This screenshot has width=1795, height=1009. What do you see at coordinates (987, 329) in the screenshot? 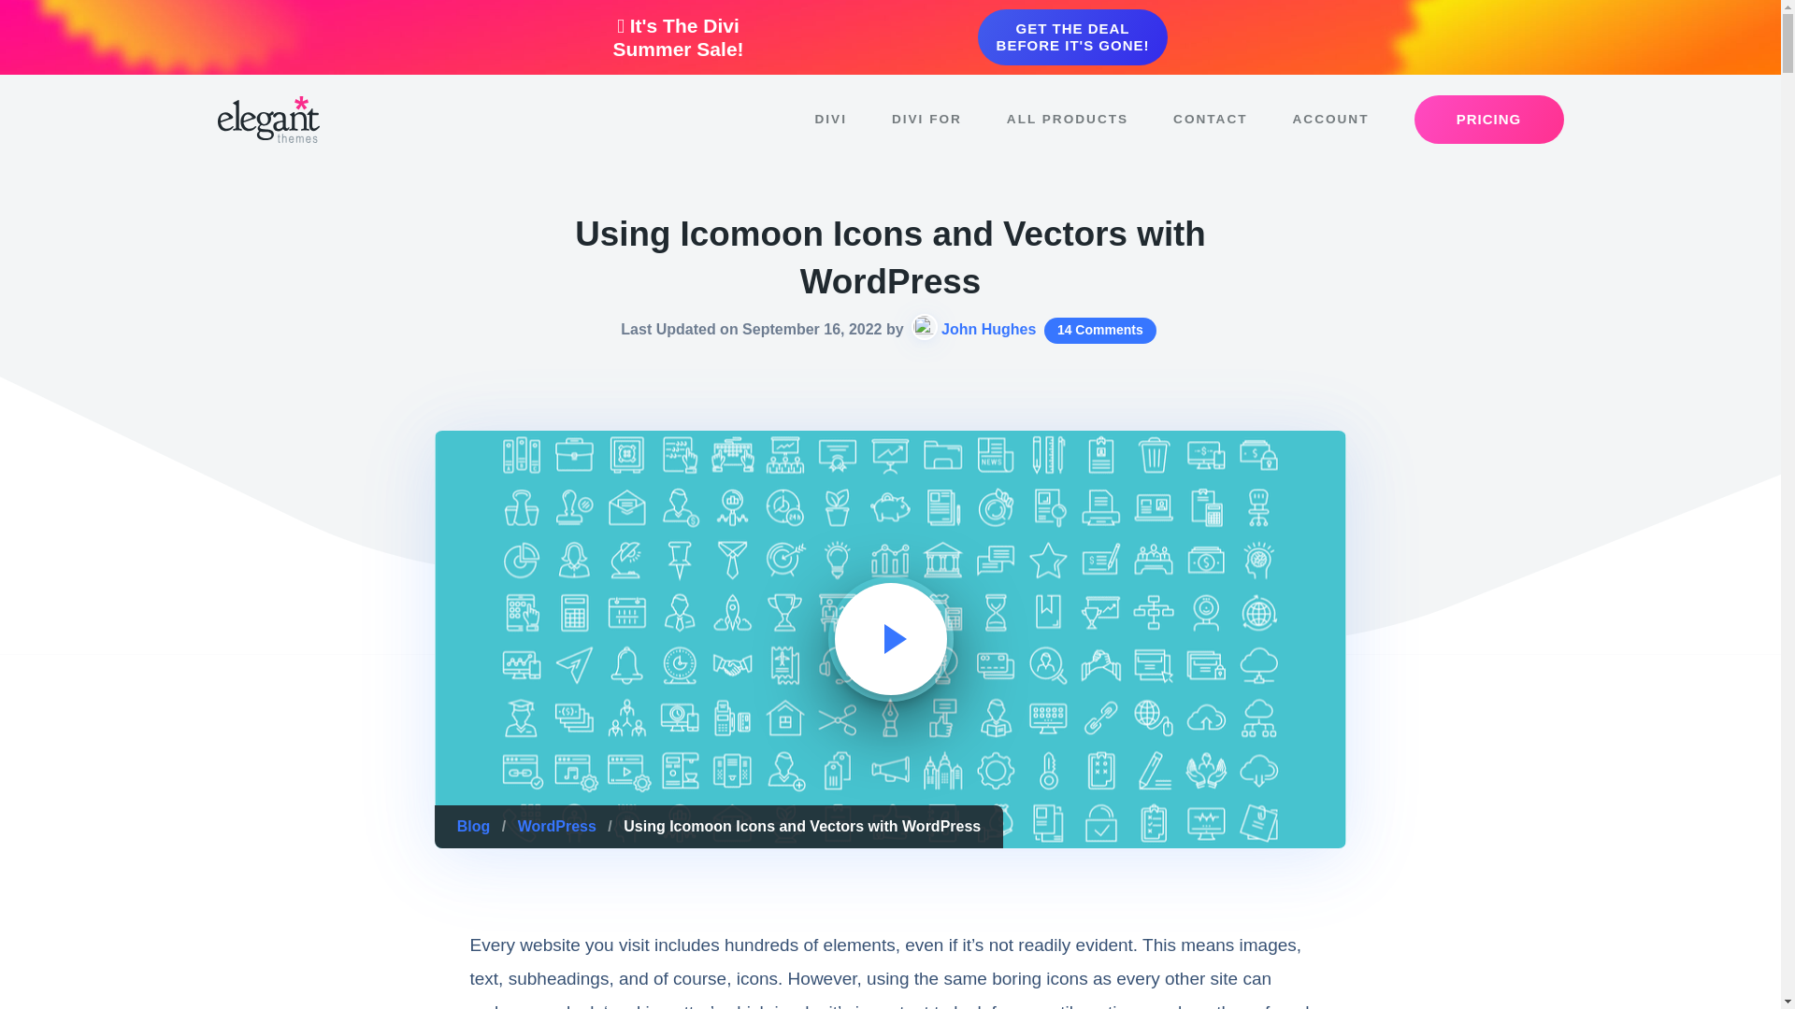
I see `Posts by John Hughes` at bounding box center [987, 329].